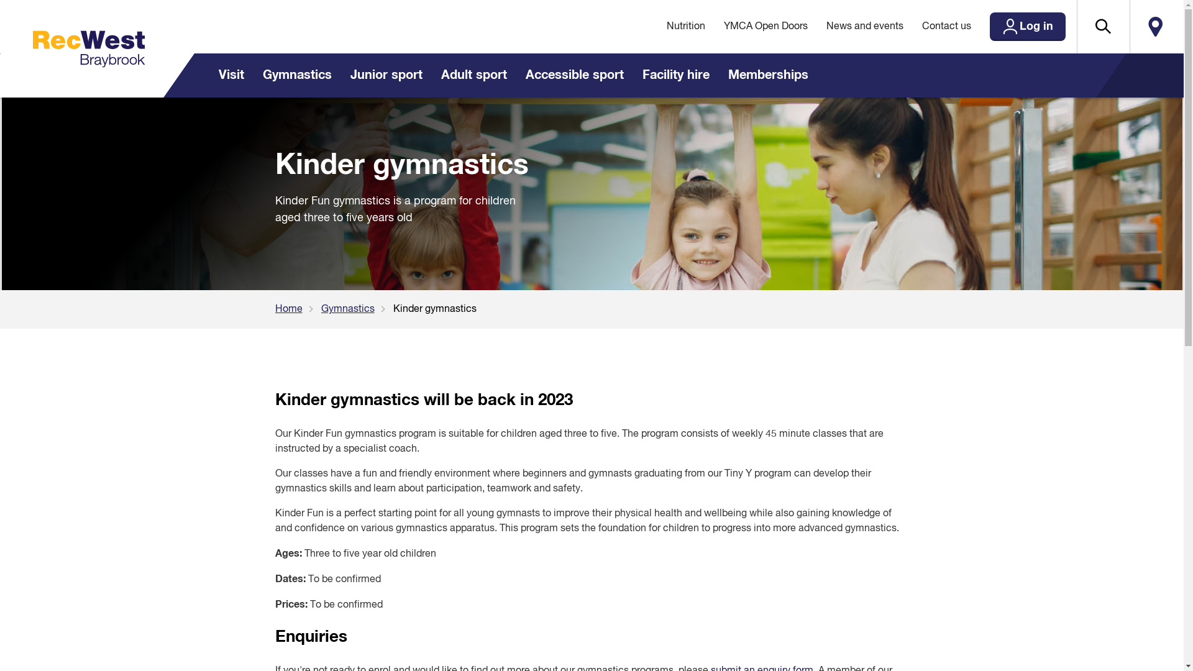  I want to click on Log in, so click(1027, 27).